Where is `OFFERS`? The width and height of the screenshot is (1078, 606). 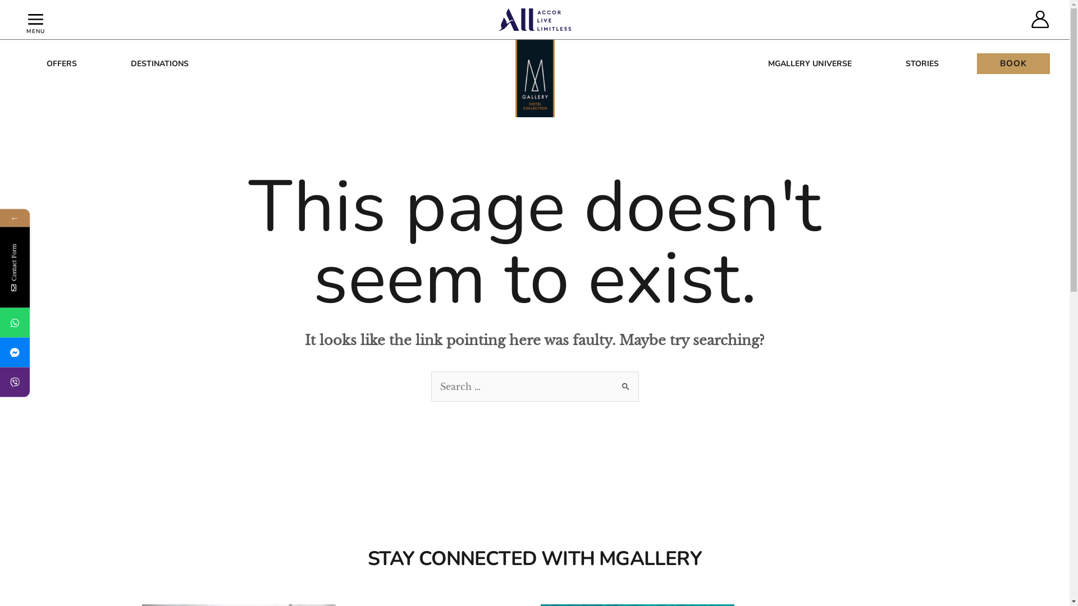
OFFERS is located at coordinates (62, 63).